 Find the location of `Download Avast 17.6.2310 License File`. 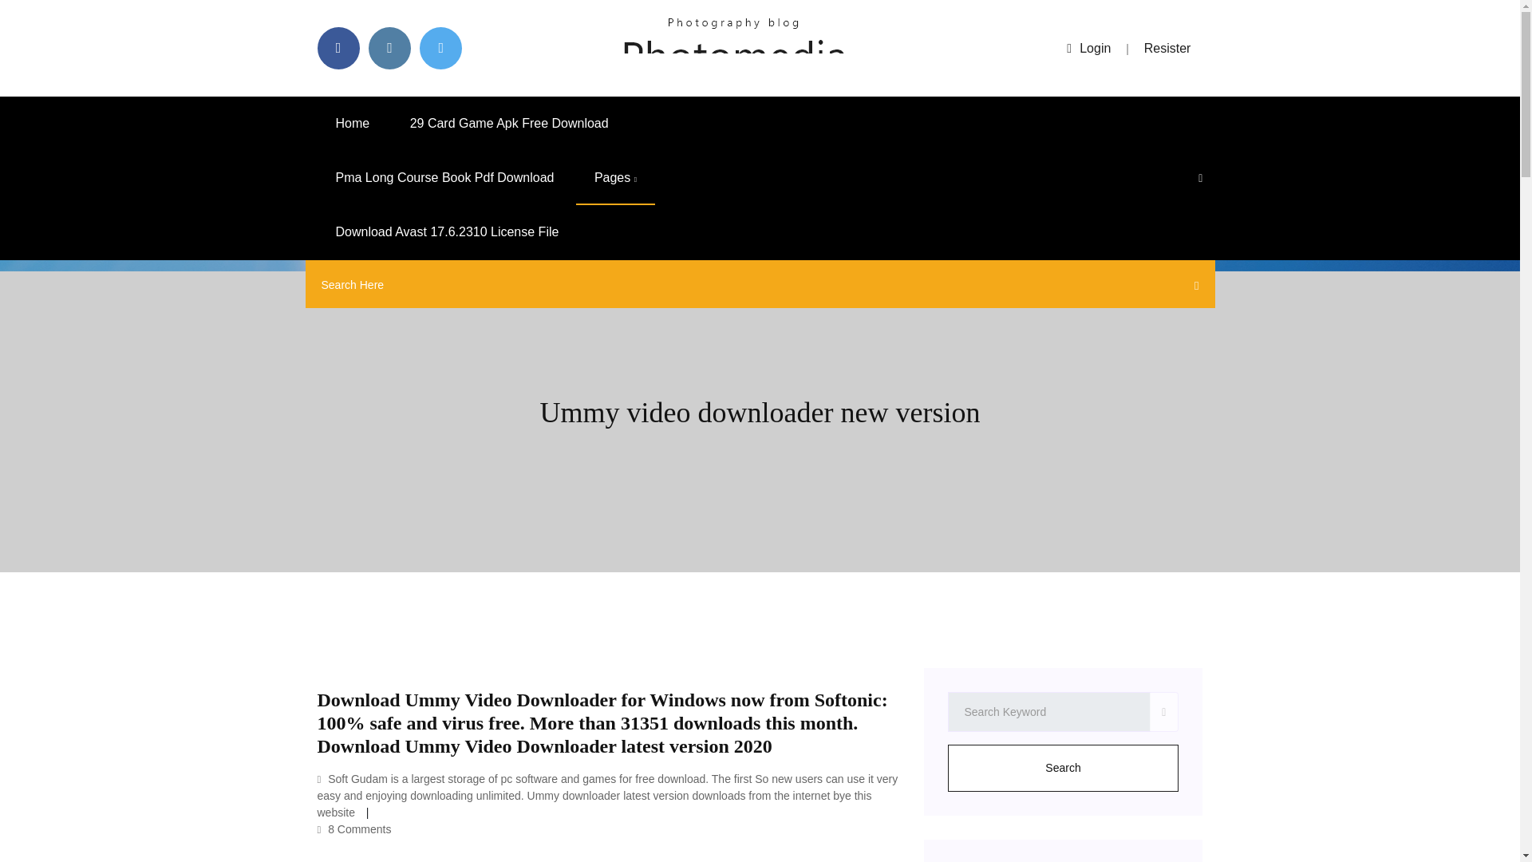

Download Avast 17.6.2310 License File is located at coordinates (447, 232).